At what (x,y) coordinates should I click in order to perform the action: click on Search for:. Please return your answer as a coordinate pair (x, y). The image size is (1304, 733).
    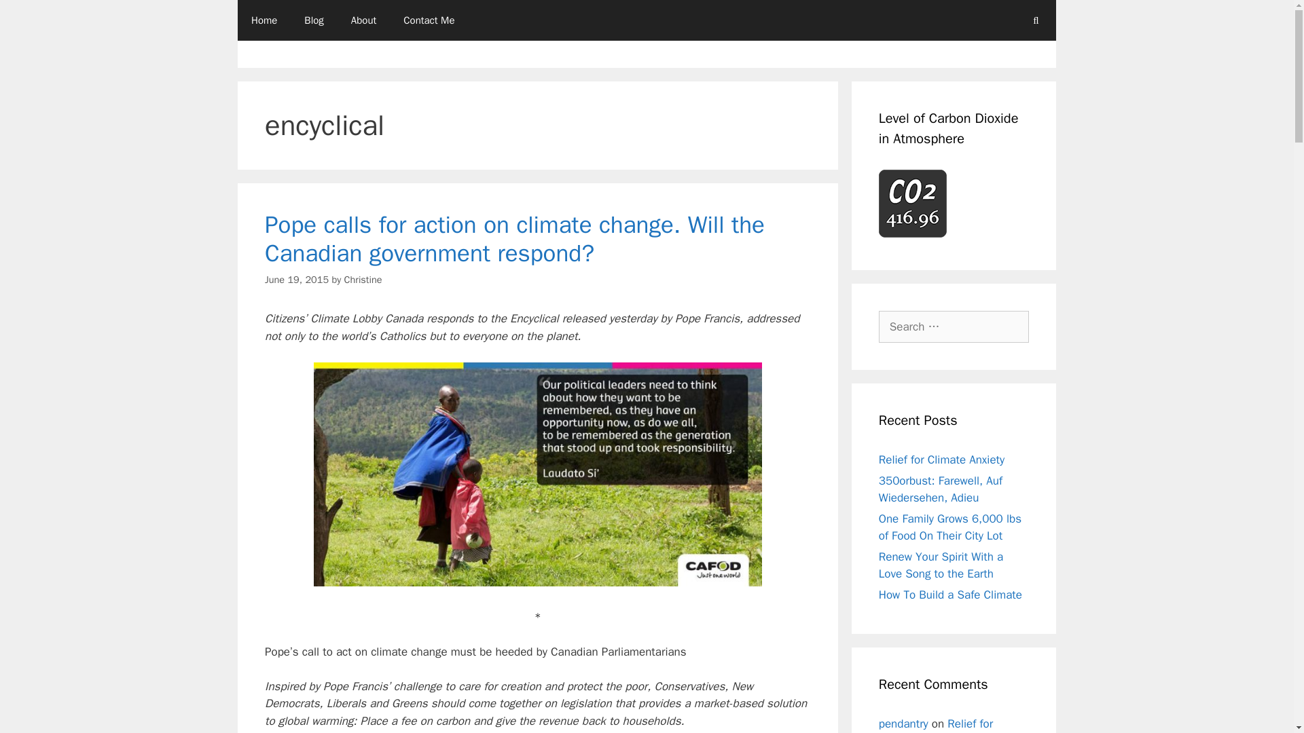
    Looking at the image, I should click on (954, 327).